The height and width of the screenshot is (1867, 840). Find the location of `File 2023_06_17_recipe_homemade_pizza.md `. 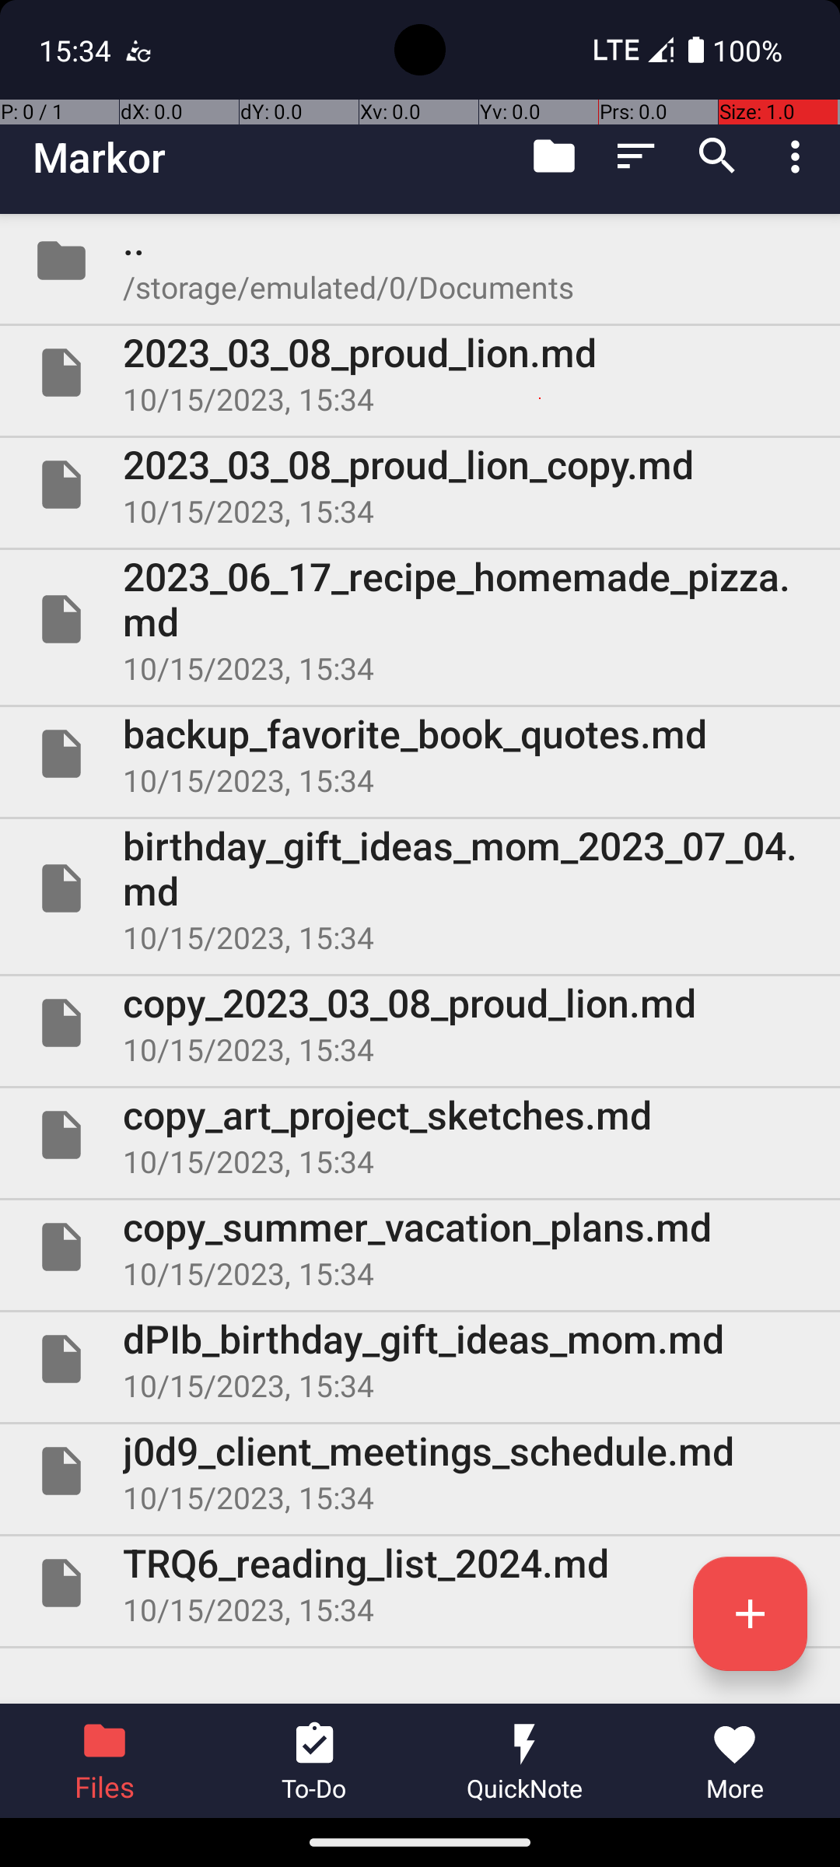

File 2023_06_17_recipe_homemade_pizza.md  is located at coordinates (420, 619).